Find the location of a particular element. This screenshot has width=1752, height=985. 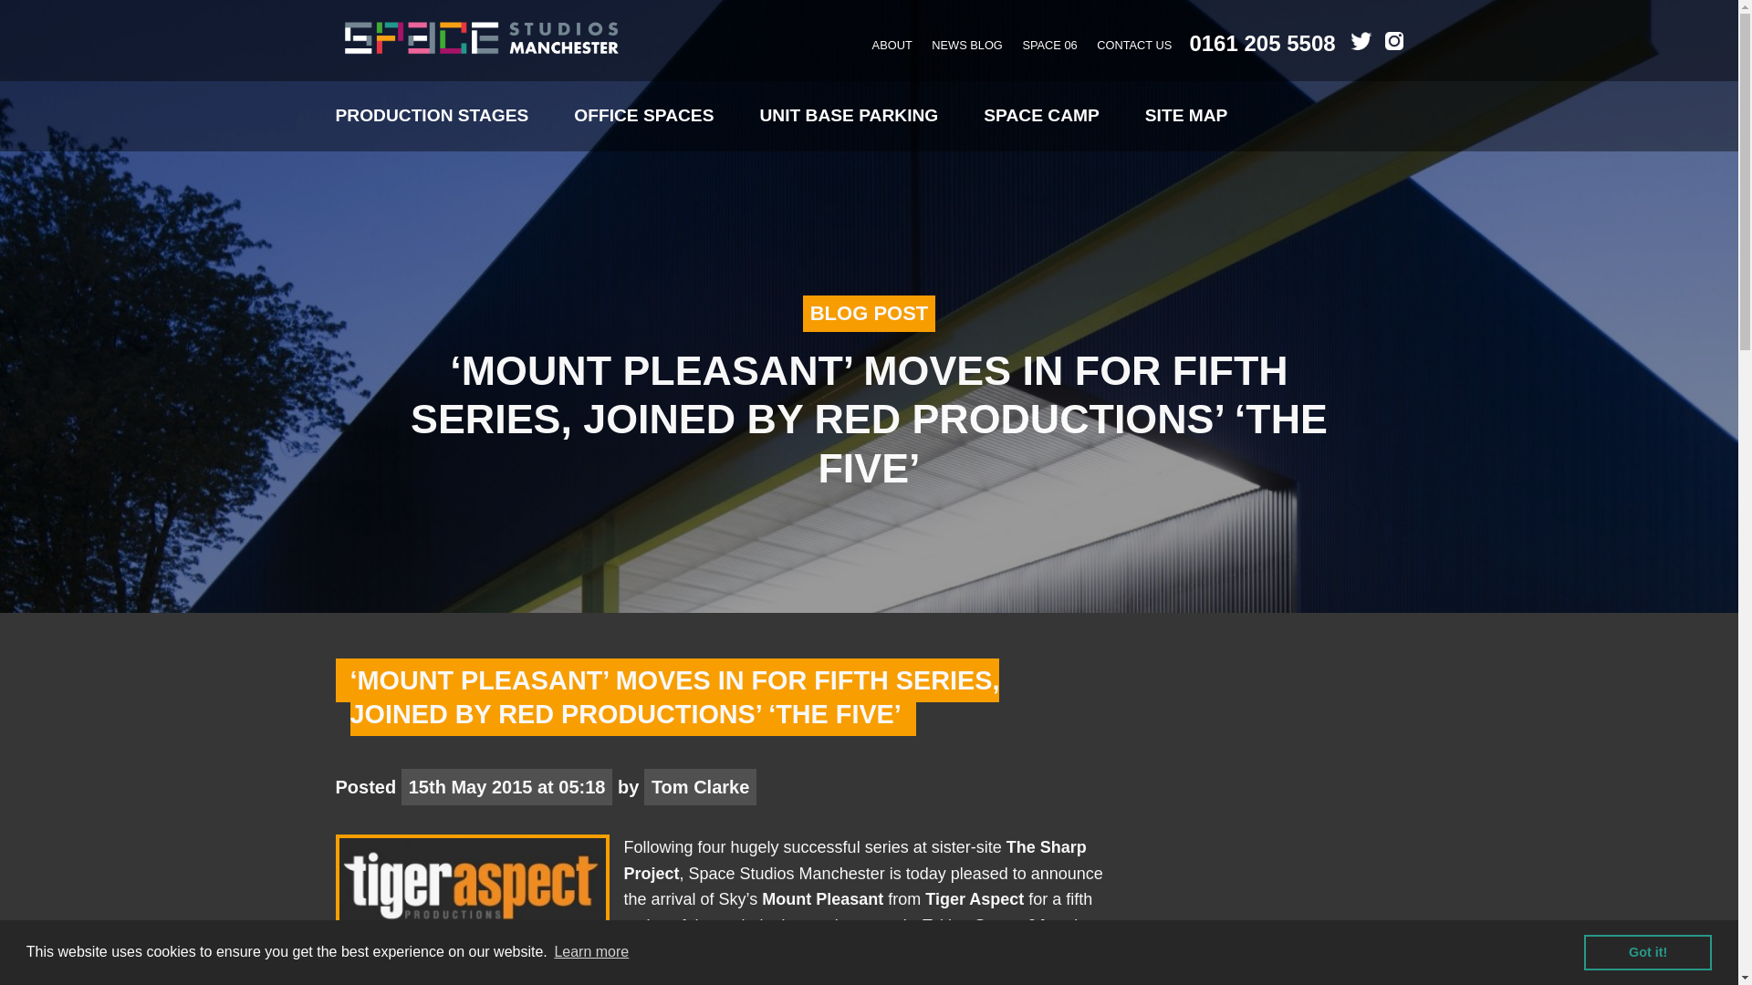

ABOUT is located at coordinates (892, 46).